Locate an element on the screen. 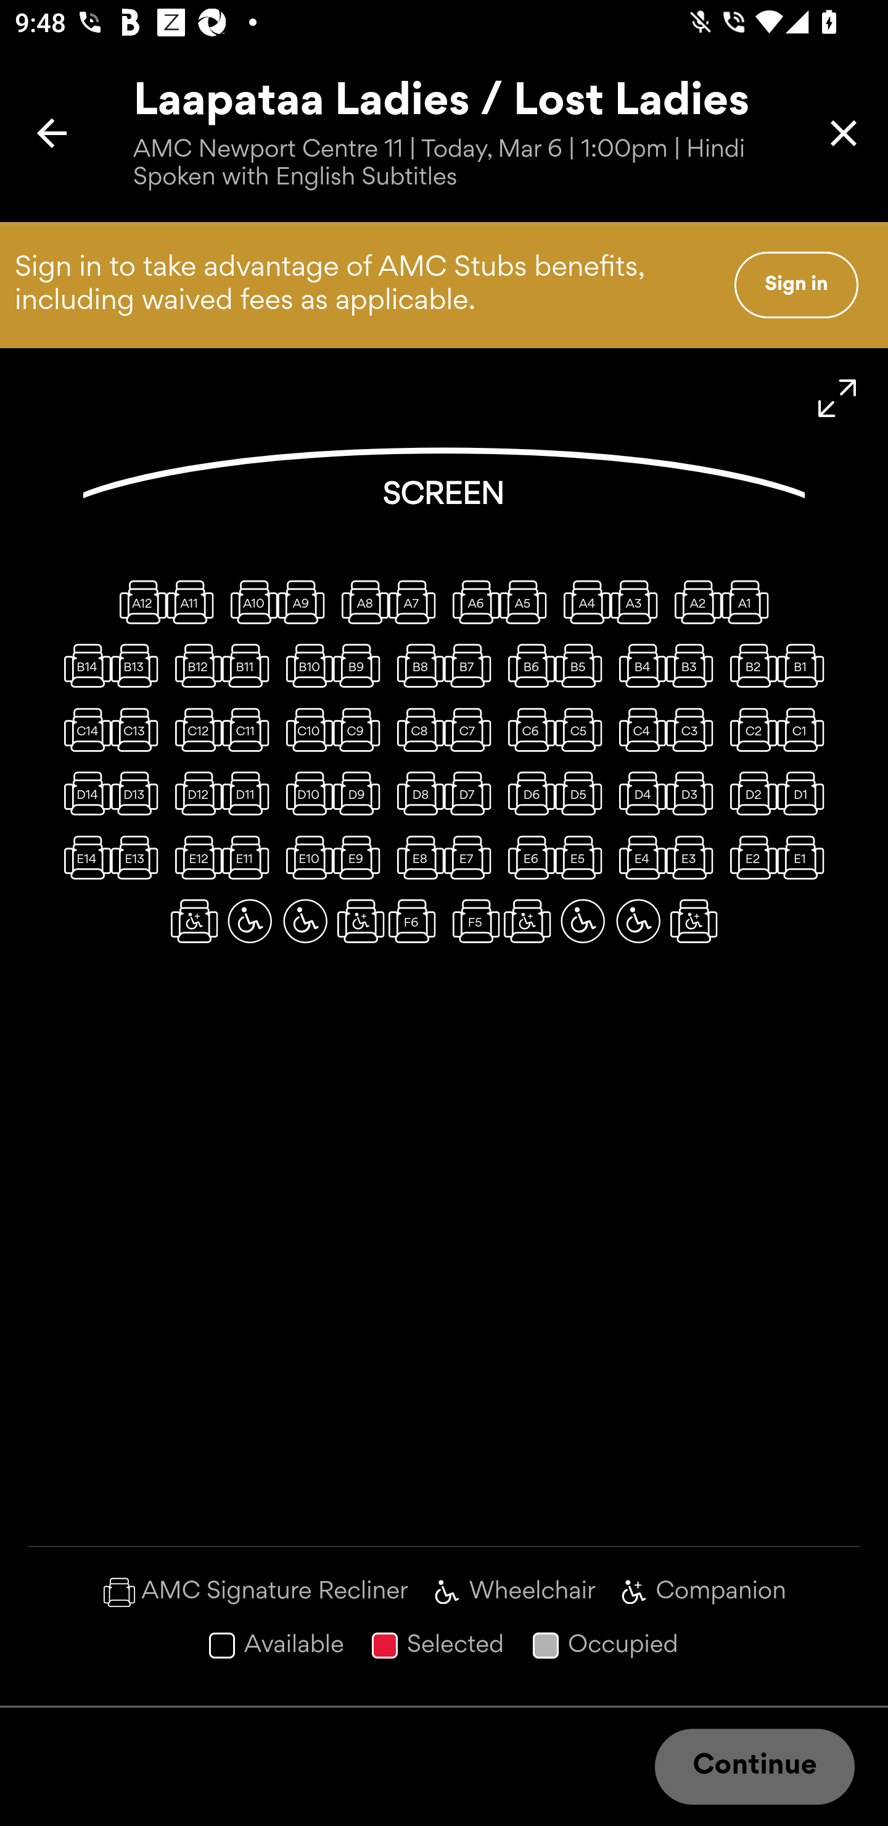  D10, Regular seat, available is located at coordinates (305, 793).